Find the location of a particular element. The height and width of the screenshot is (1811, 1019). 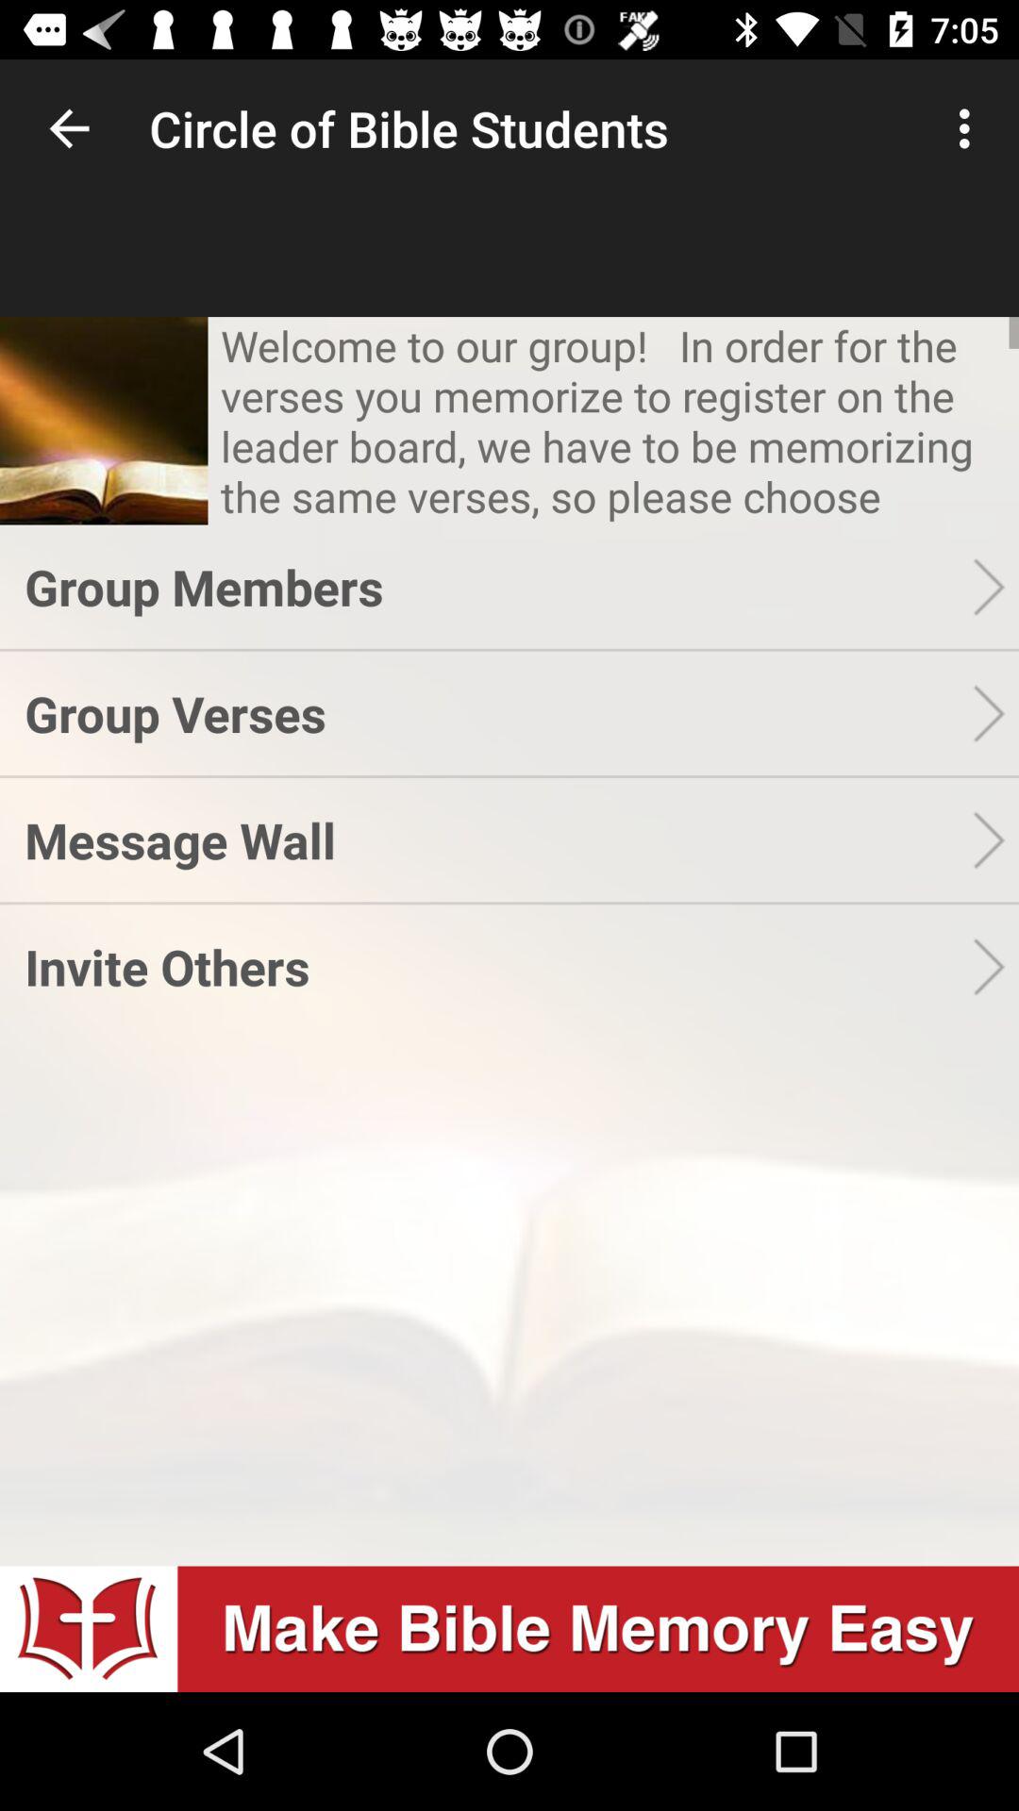

launch the invite others icon is located at coordinates (498, 966).